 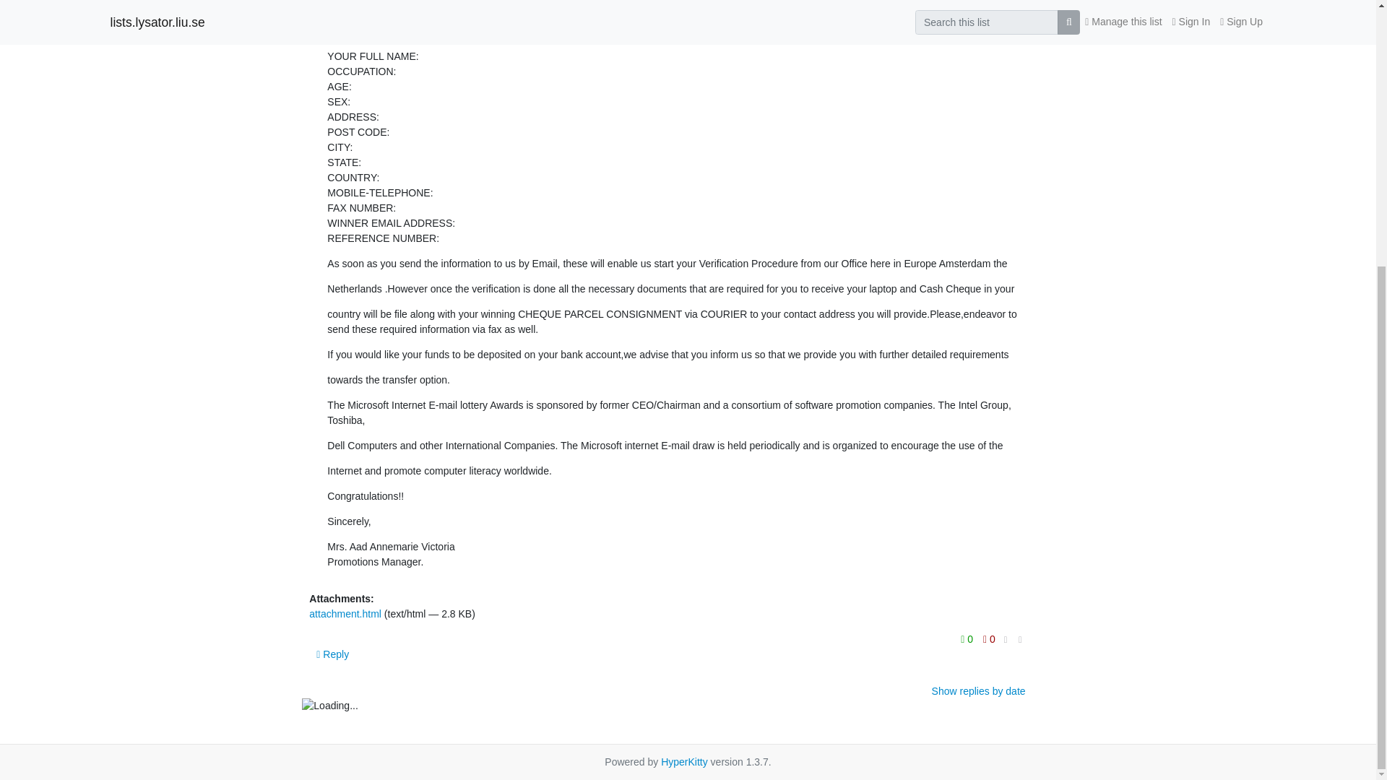 What do you see at coordinates (968, 638) in the screenshot?
I see `You must be logged-in to vote.` at bounding box center [968, 638].